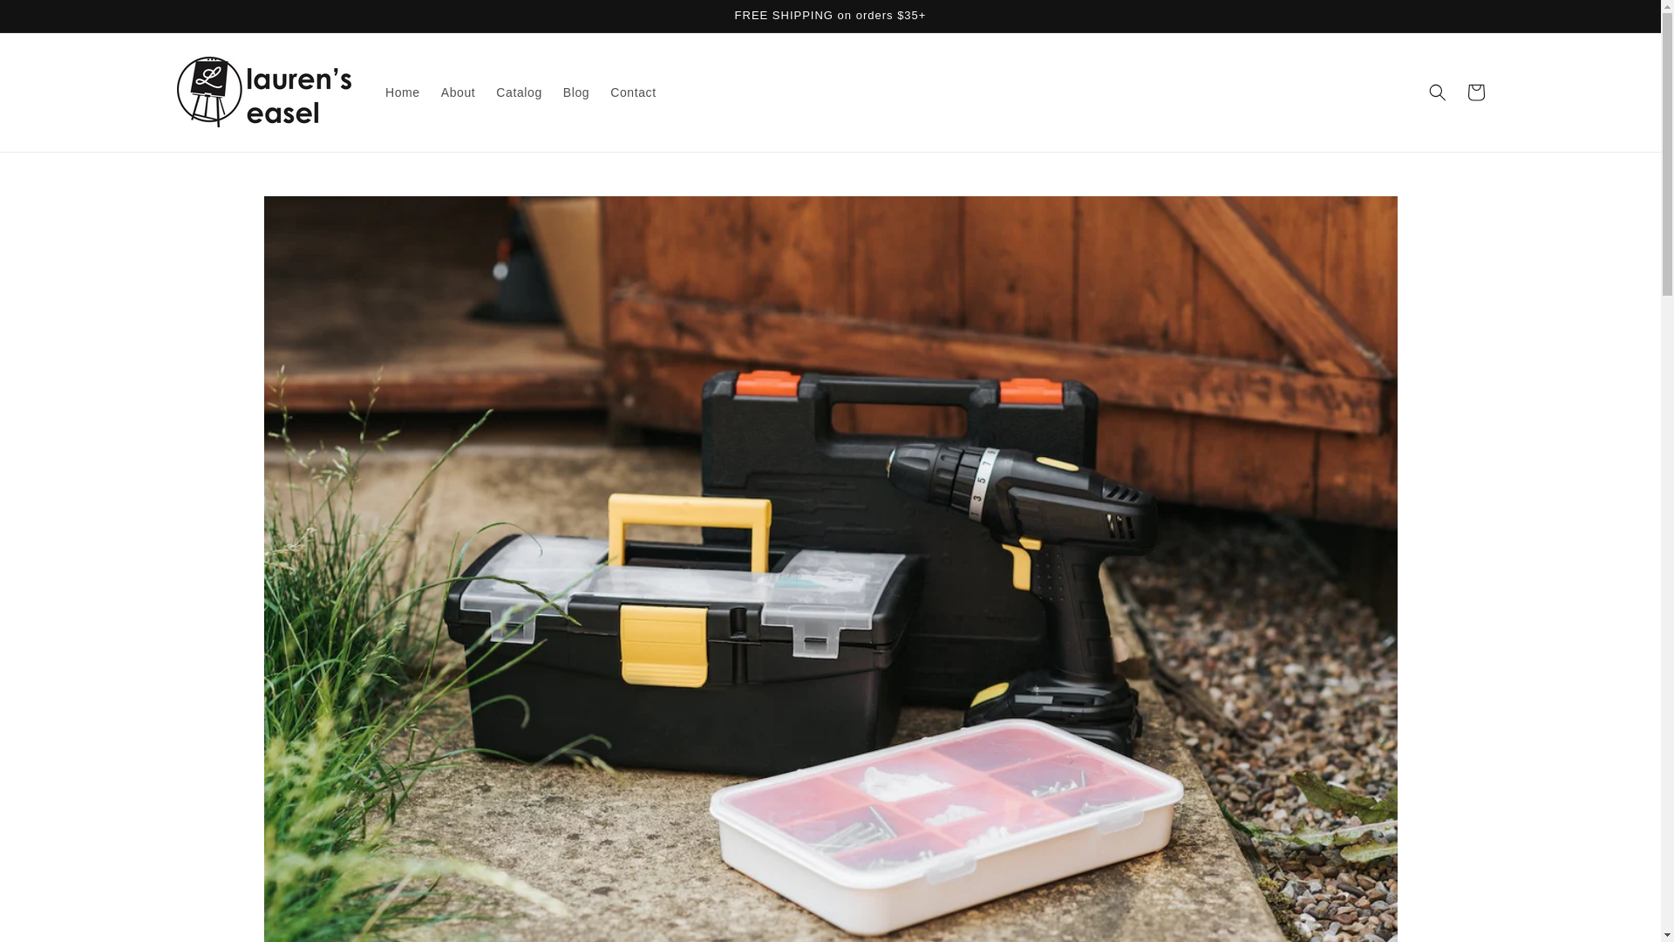 This screenshot has height=942, width=1674. What do you see at coordinates (459, 92) in the screenshot?
I see `About` at bounding box center [459, 92].